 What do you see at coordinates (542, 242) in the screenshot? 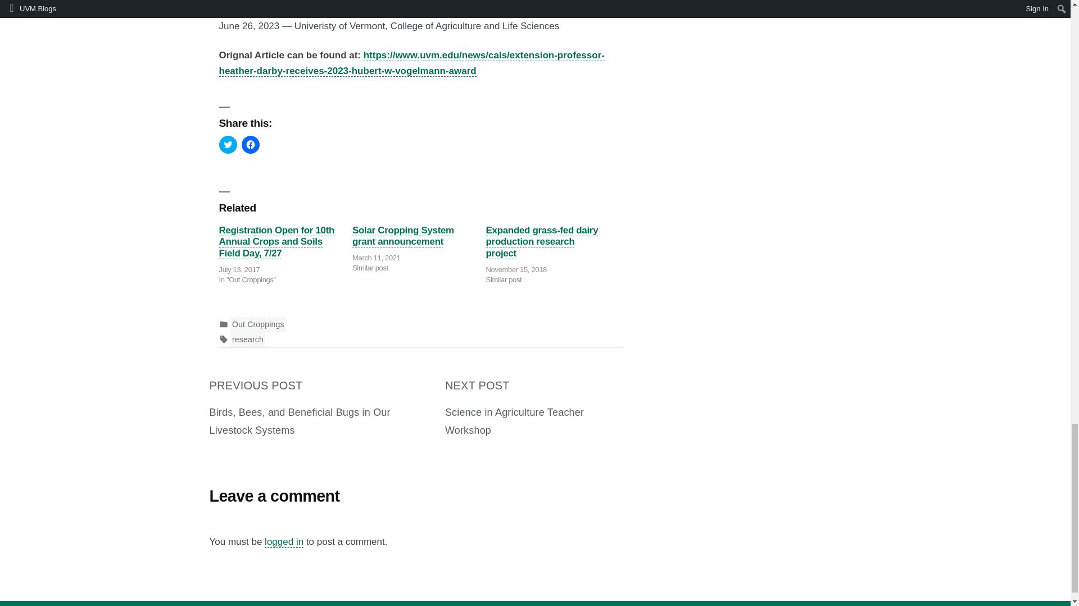
I see `Expanded grass-fed dairy production research project` at bounding box center [542, 242].